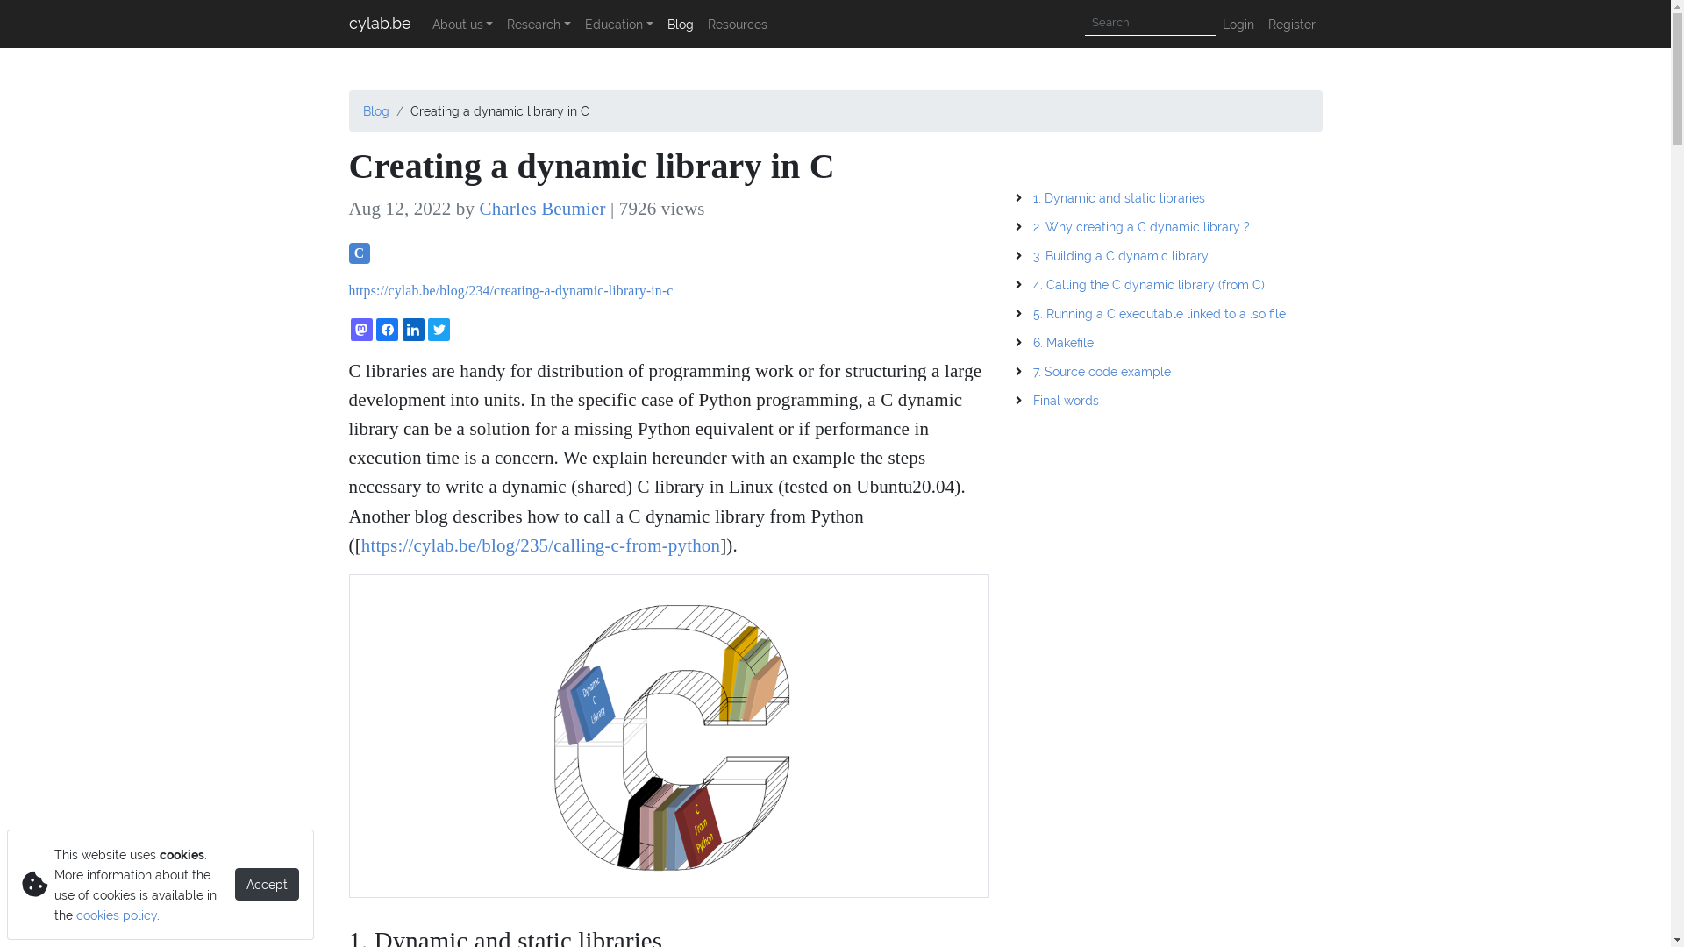 Image resolution: width=1684 pixels, height=947 pixels. Describe the element at coordinates (681, 25) in the screenshot. I see `Blog` at that location.